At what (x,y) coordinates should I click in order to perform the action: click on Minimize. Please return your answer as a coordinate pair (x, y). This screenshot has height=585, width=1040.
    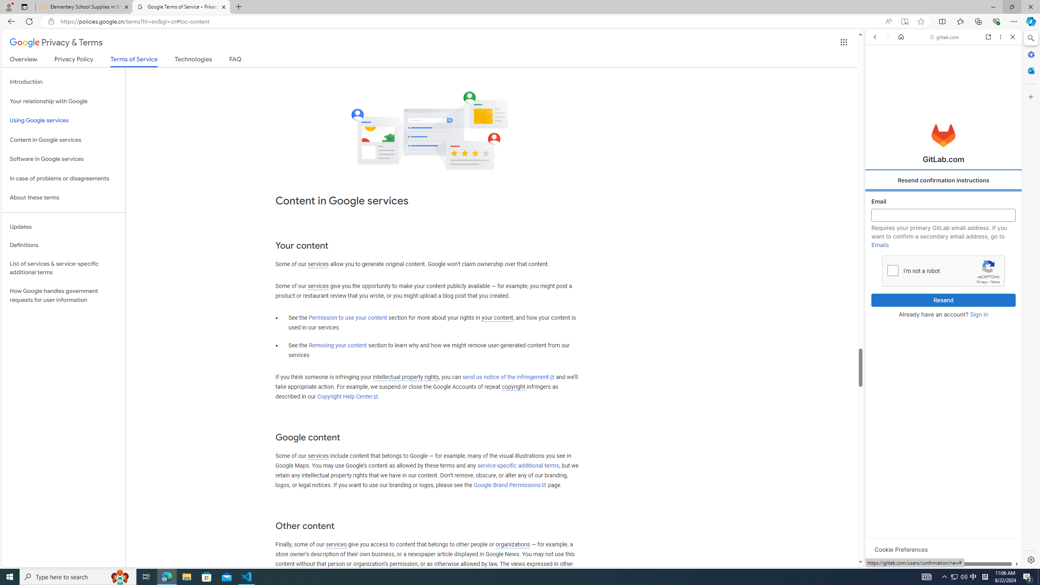
    Looking at the image, I should click on (993, 7).